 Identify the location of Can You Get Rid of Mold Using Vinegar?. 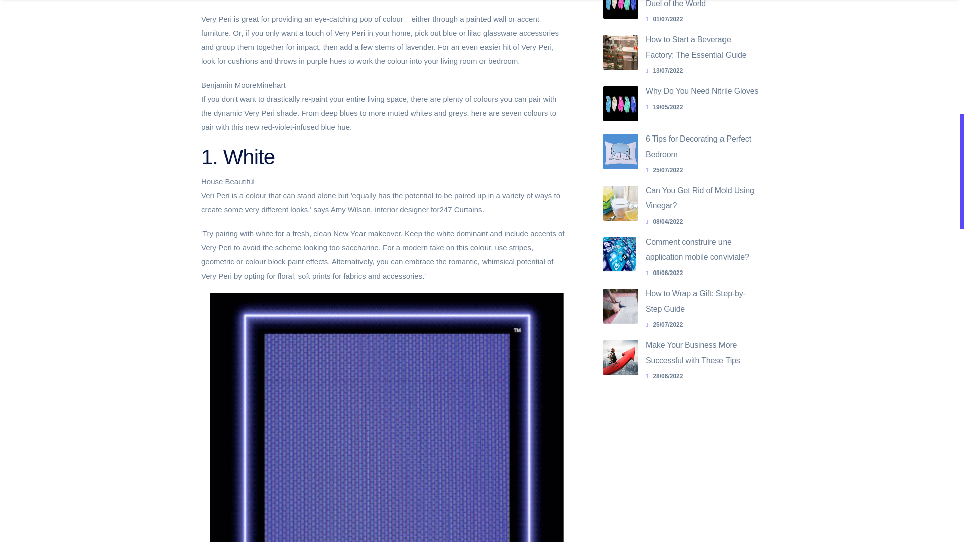
(700, 198).